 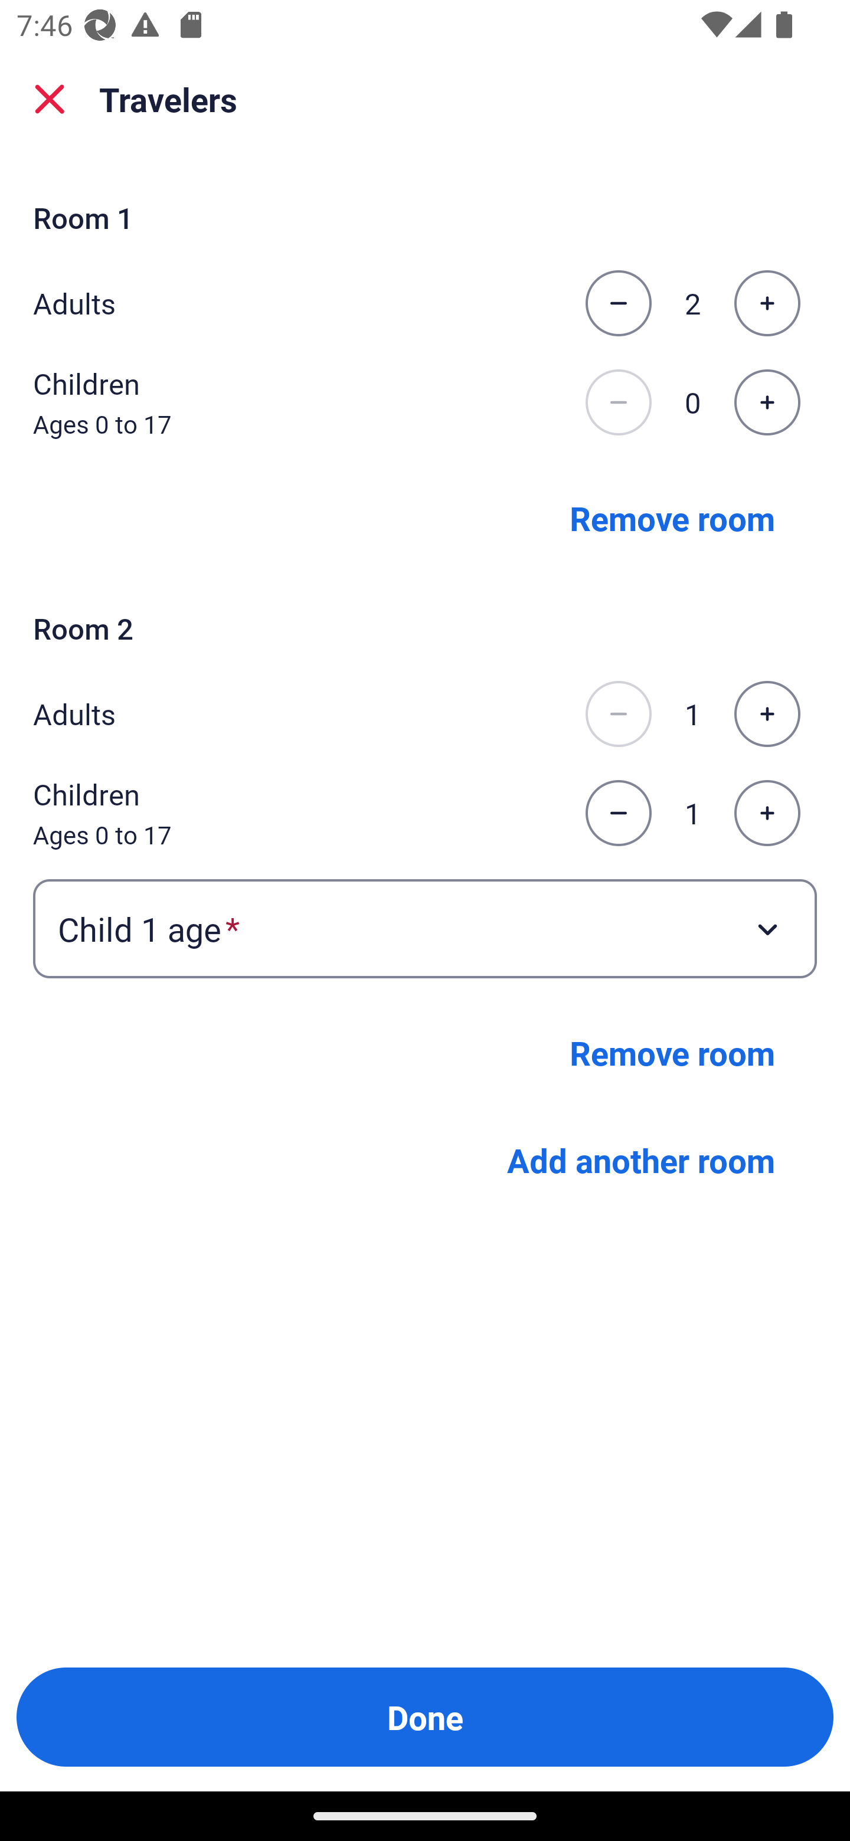 What do you see at coordinates (425, 1717) in the screenshot?
I see `Done` at bounding box center [425, 1717].